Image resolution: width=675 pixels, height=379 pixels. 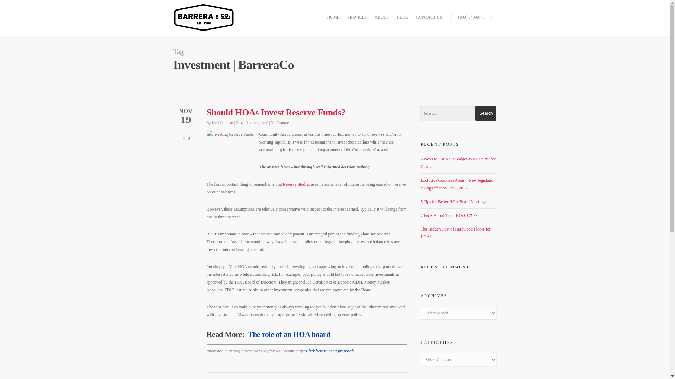 I want to click on 6 Ways to Use Your Budget as a Catalyst for Change, so click(x=458, y=163).